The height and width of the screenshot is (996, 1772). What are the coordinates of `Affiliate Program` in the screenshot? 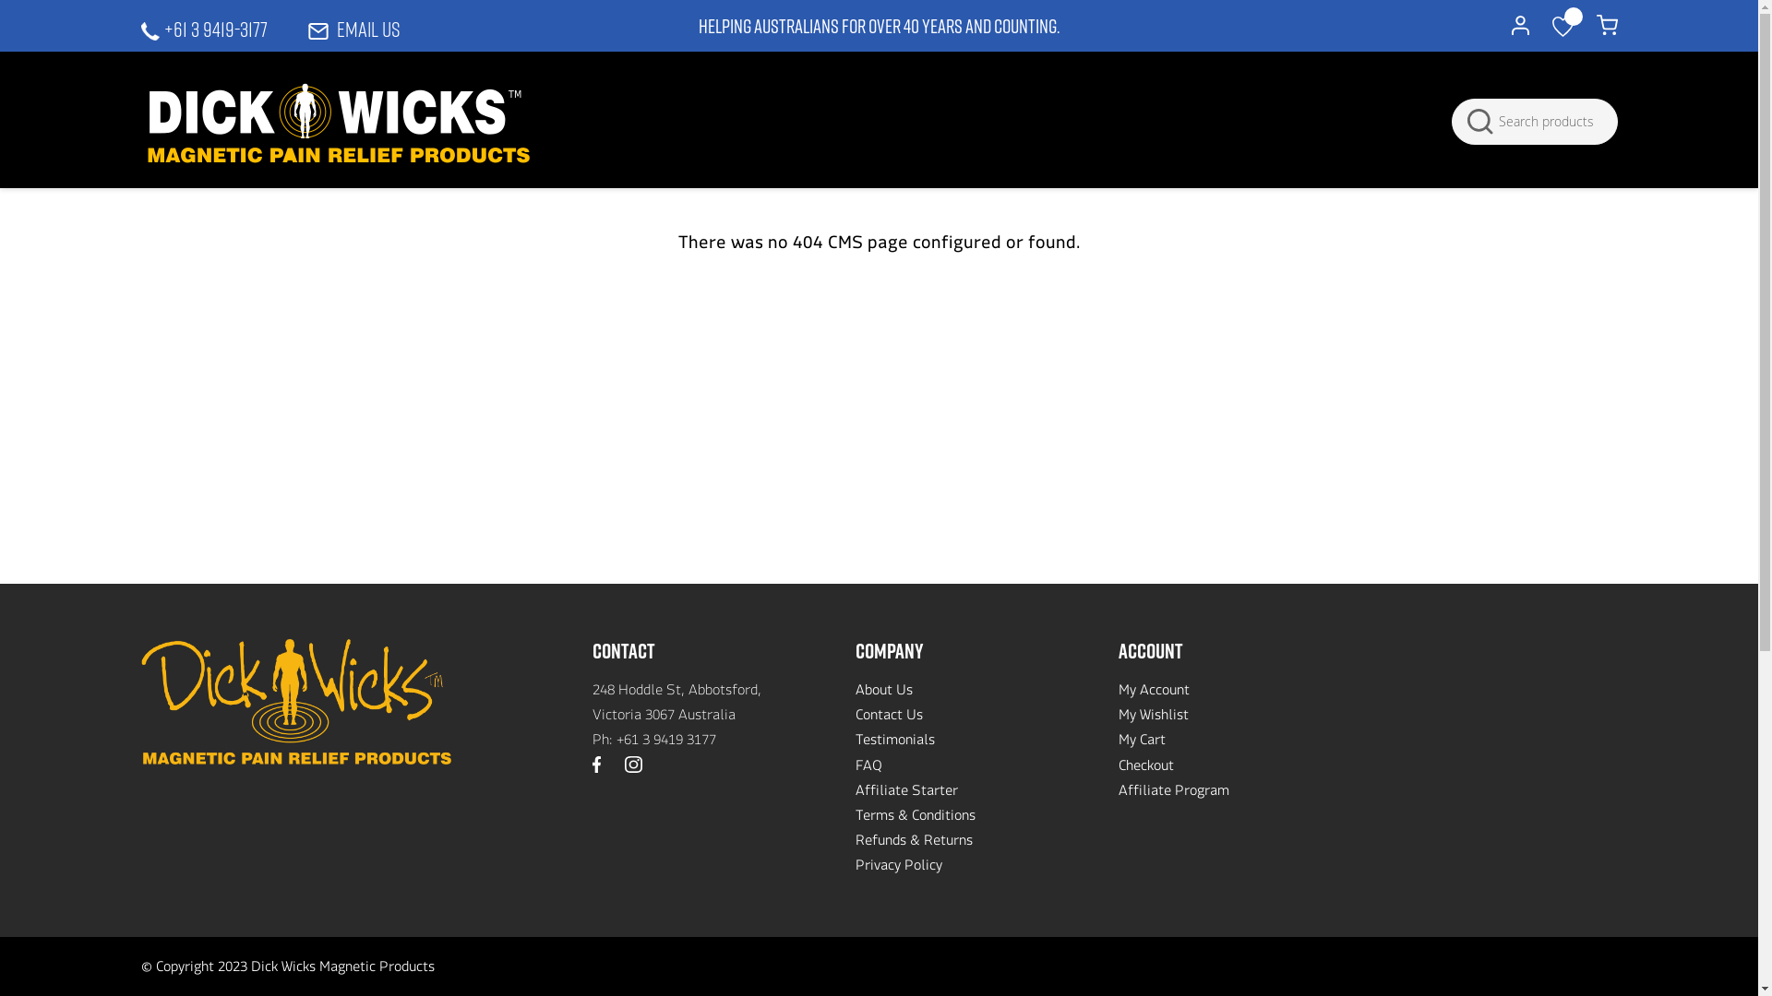 It's located at (1174, 793).